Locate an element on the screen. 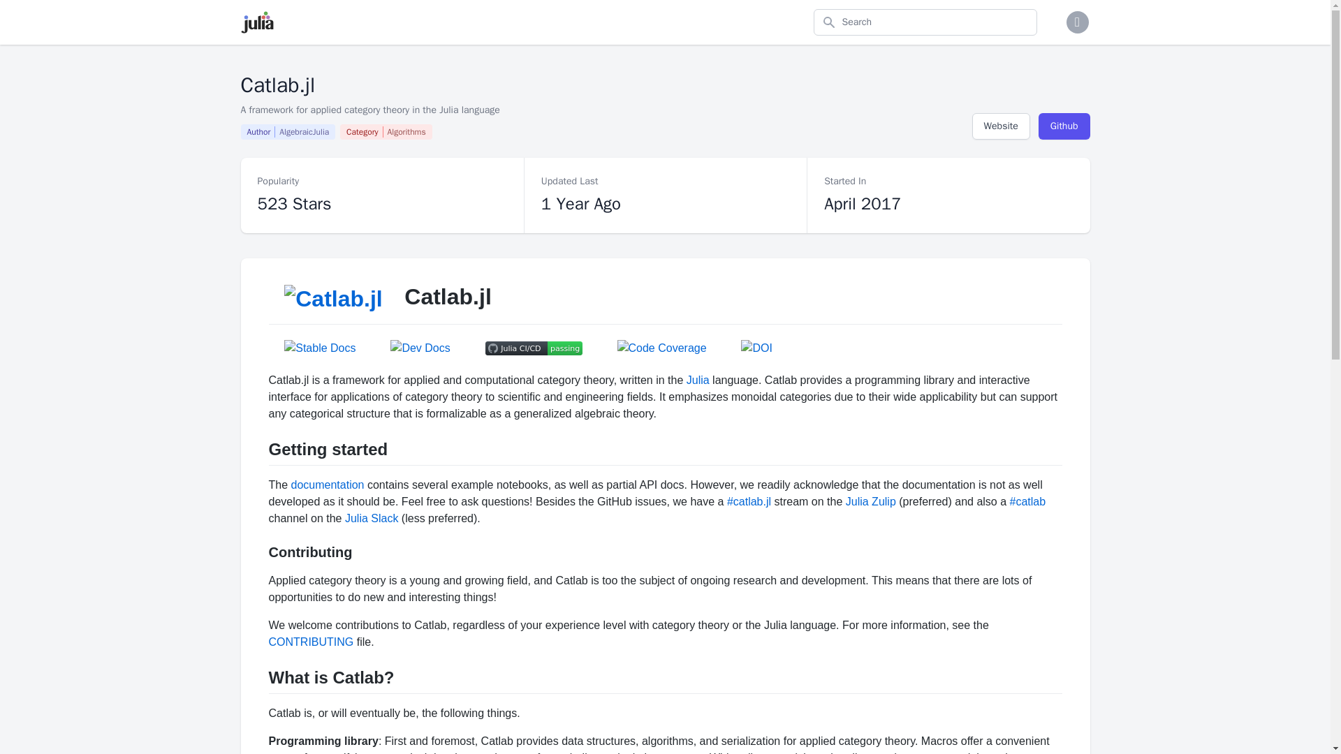 This screenshot has height=754, width=1341. Julia Slack is located at coordinates (870, 501).